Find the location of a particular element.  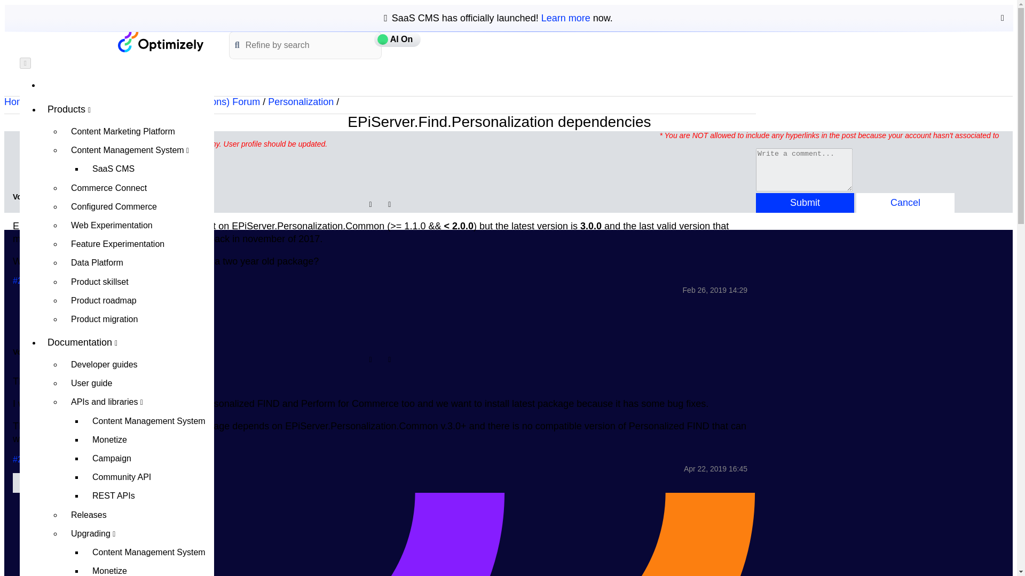

Islam Hamed is located at coordinates (38, 311).